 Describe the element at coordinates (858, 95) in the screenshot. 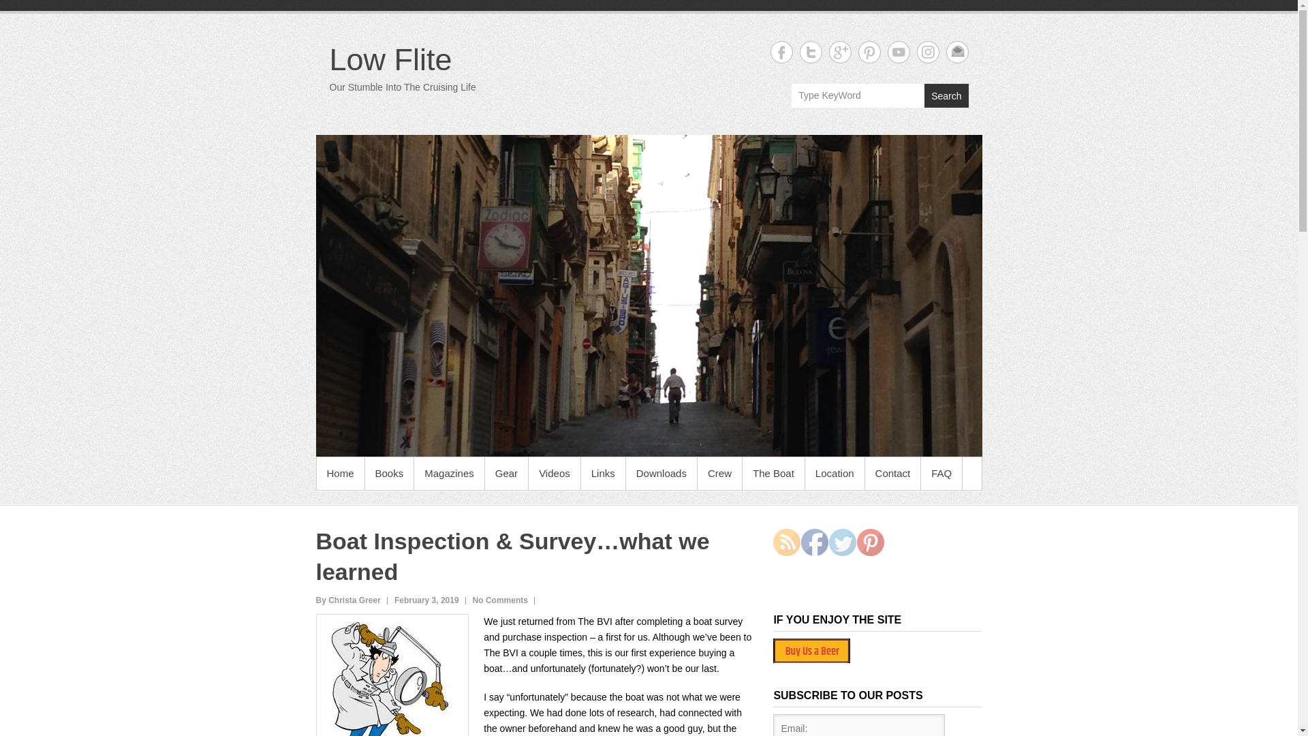

I see `Type KeyWord` at that location.